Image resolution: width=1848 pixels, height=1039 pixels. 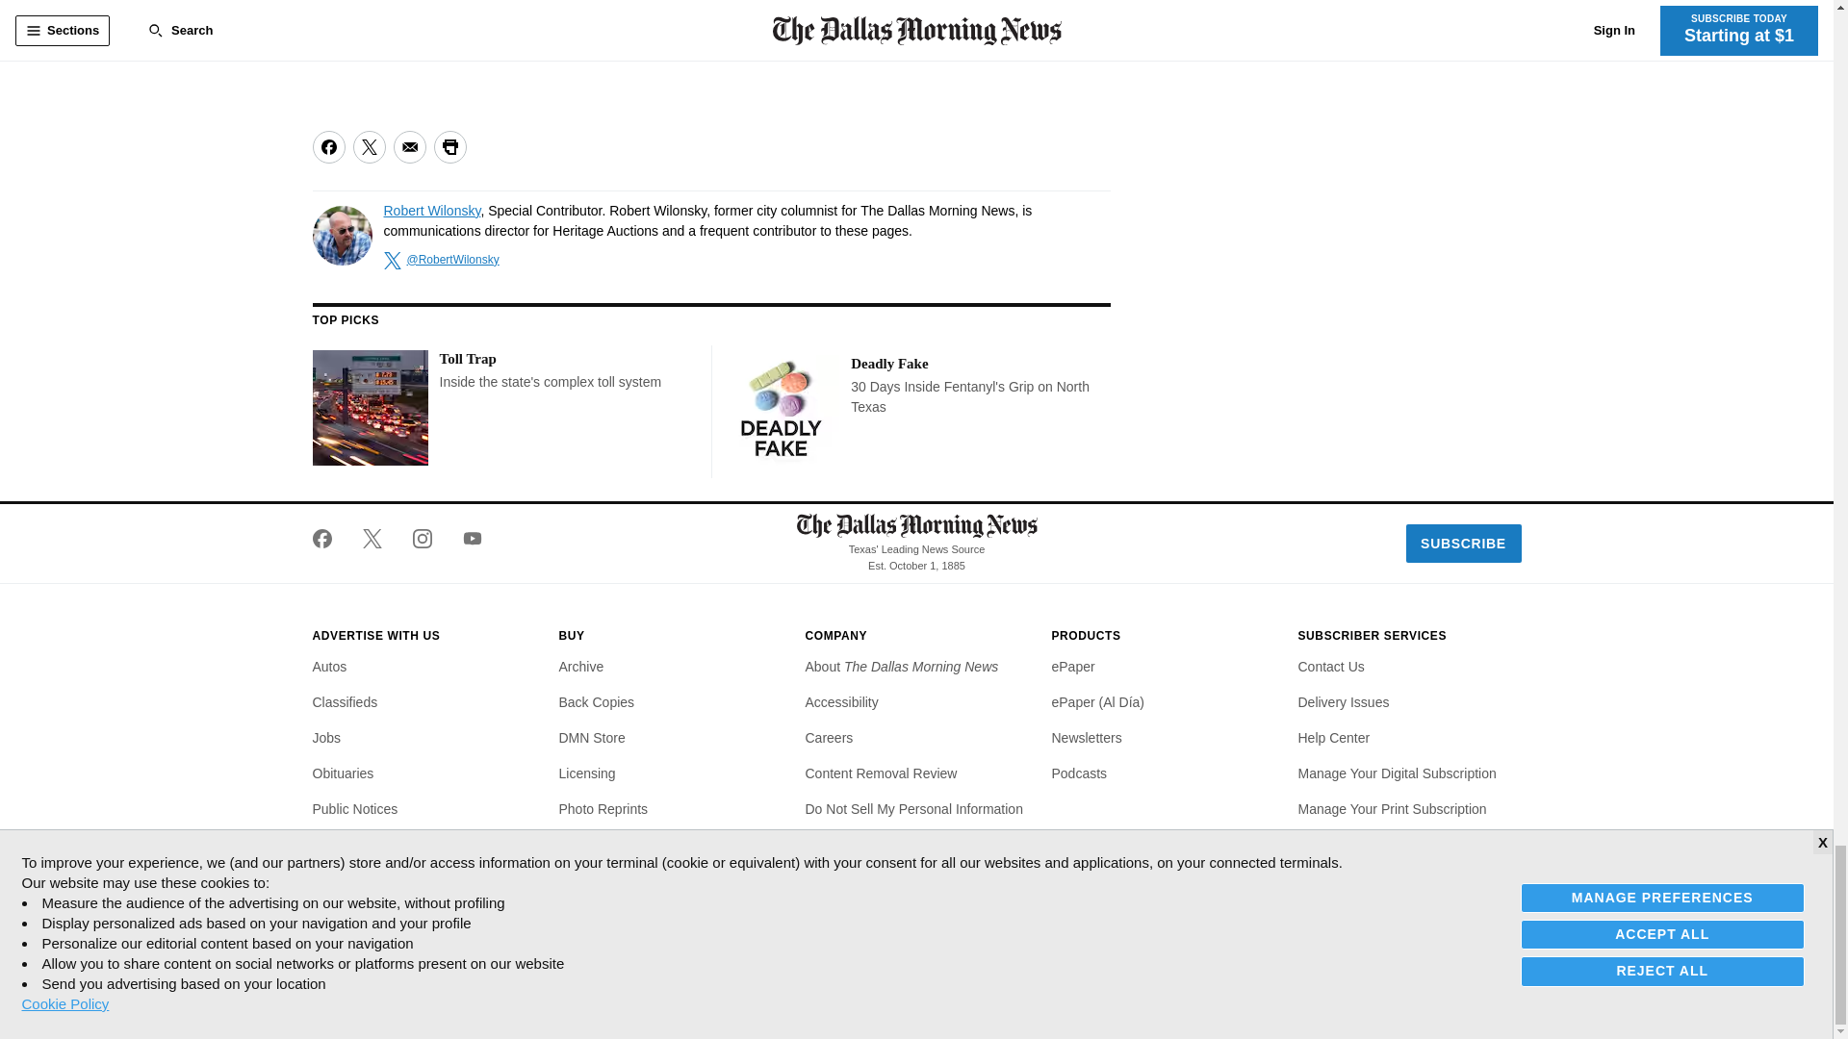 I want to click on The Dallas Morning News on YouTube, so click(x=464, y=539).